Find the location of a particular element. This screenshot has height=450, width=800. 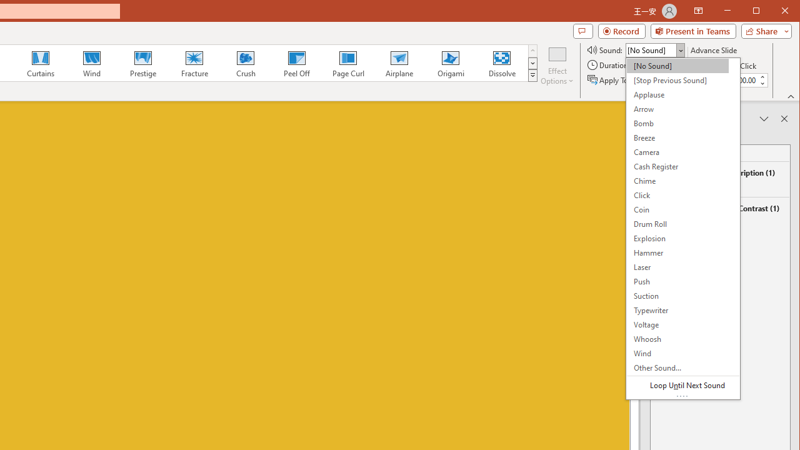

Class: NetUIImage is located at coordinates (532, 75).